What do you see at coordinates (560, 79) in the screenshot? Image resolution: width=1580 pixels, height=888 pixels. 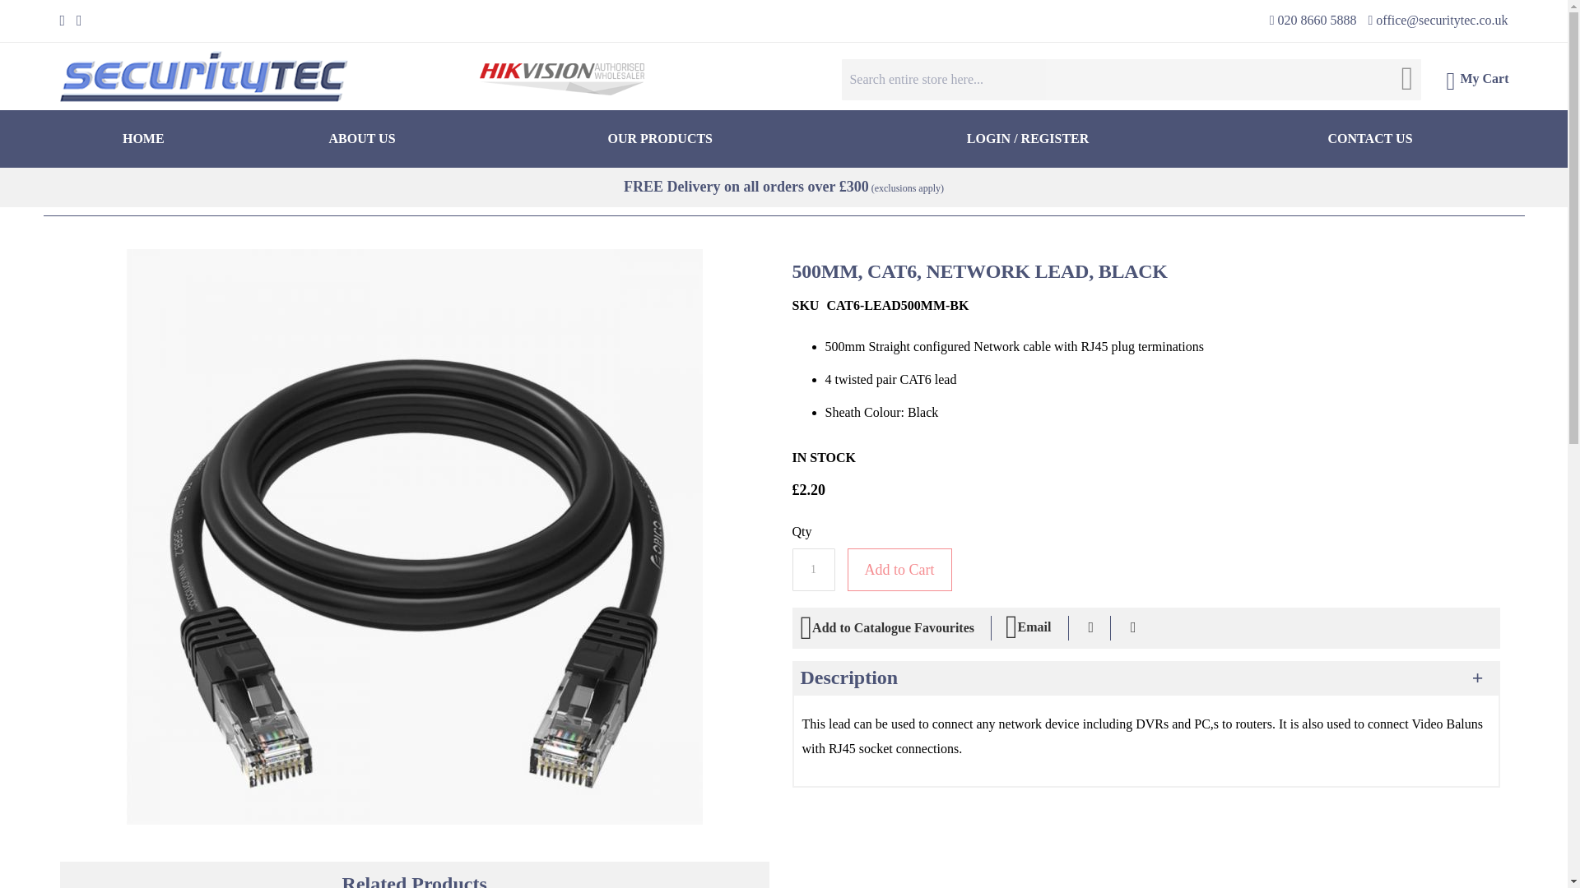 I see `Hikvision - Authorised Distributor` at bounding box center [560, 79].